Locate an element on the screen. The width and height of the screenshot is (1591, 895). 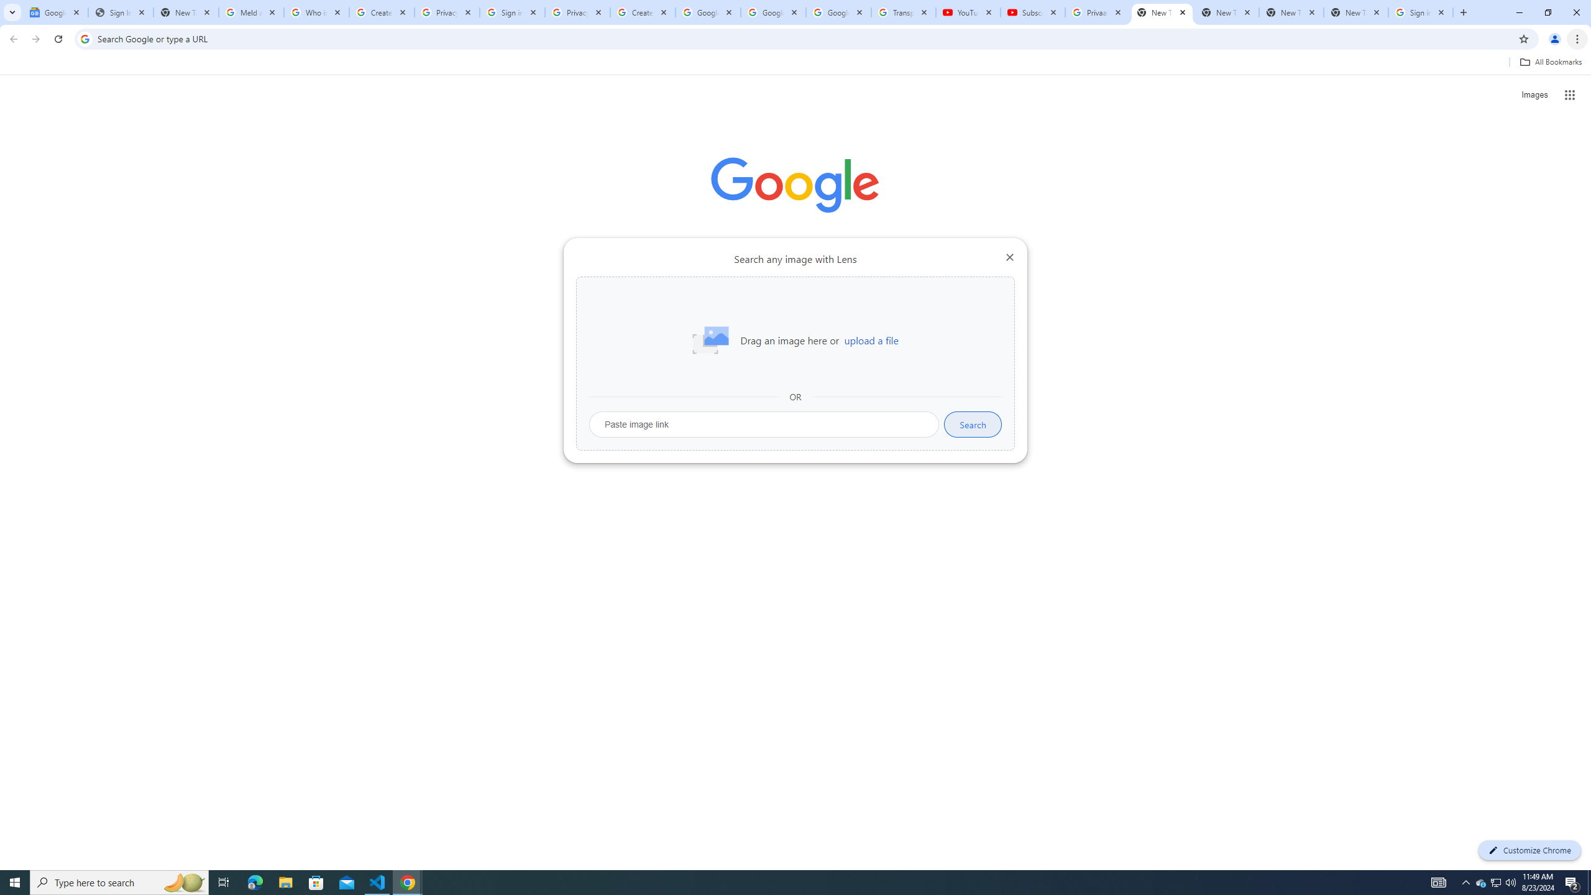
Who is my administrator? - Google Account Help is located at coordinates (316, 12).